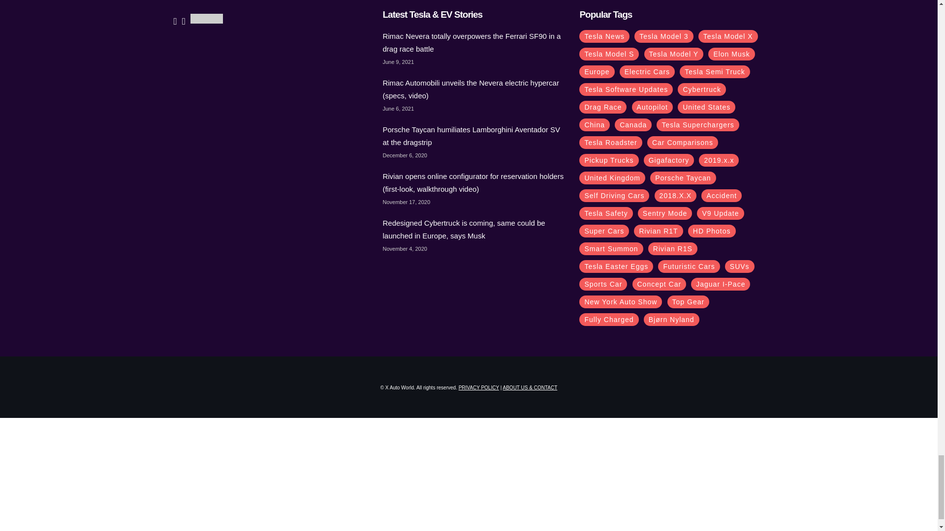 The height and width of the screenshot is (531, 945). I want to click on 65 topics, so click(674, 54).